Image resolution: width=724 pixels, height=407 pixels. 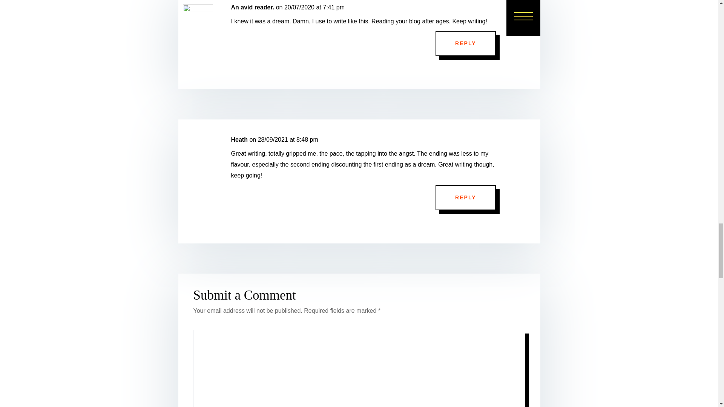 I want to click on REPLY, so click(x=465, y=198).